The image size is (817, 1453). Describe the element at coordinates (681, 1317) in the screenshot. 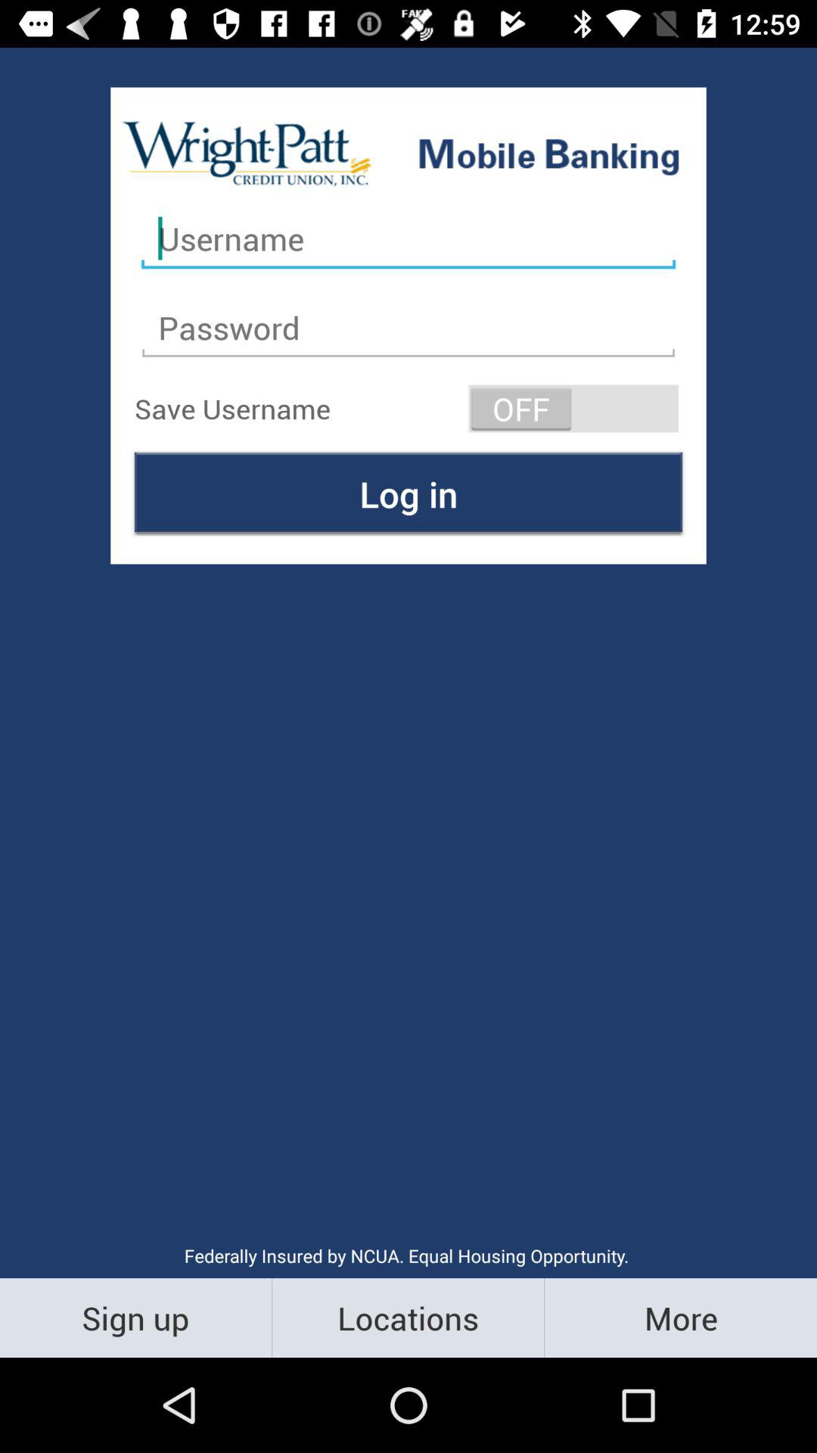

I see `turn on item below federally insured by item` at that location.